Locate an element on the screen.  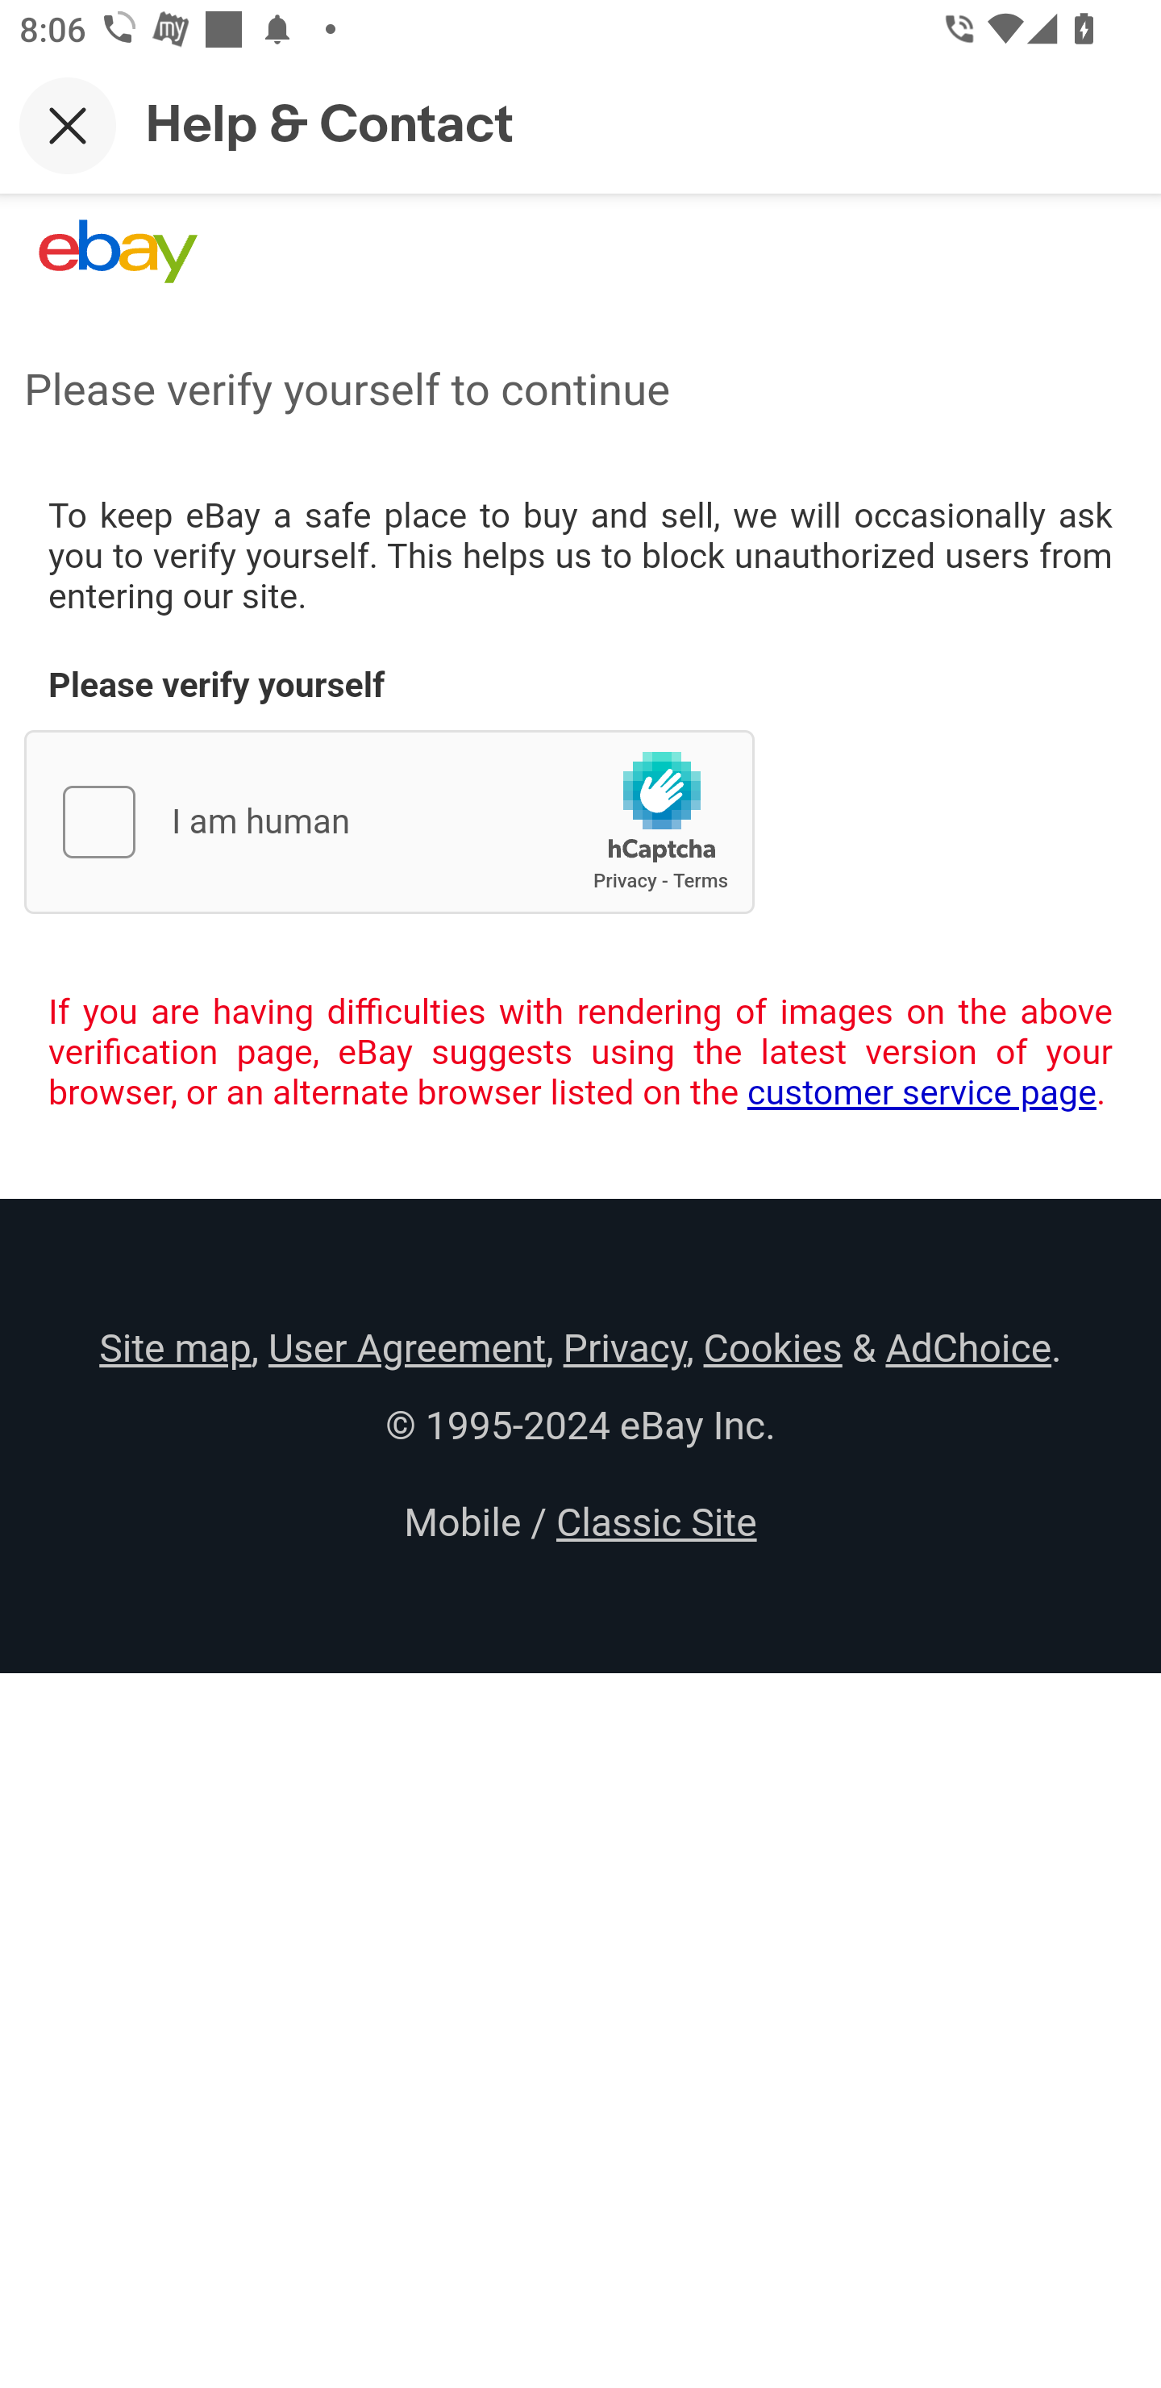
eBay Home is located at coordinates (118, 252).